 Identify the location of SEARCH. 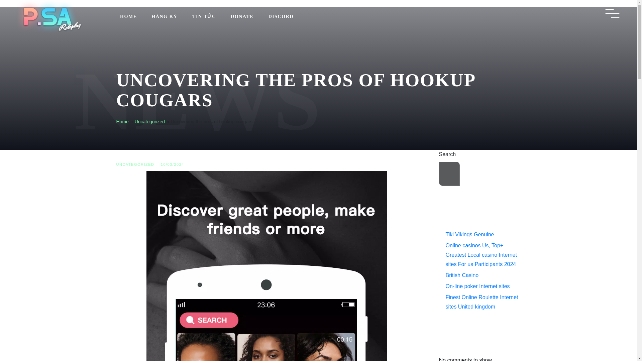
(492, 174).